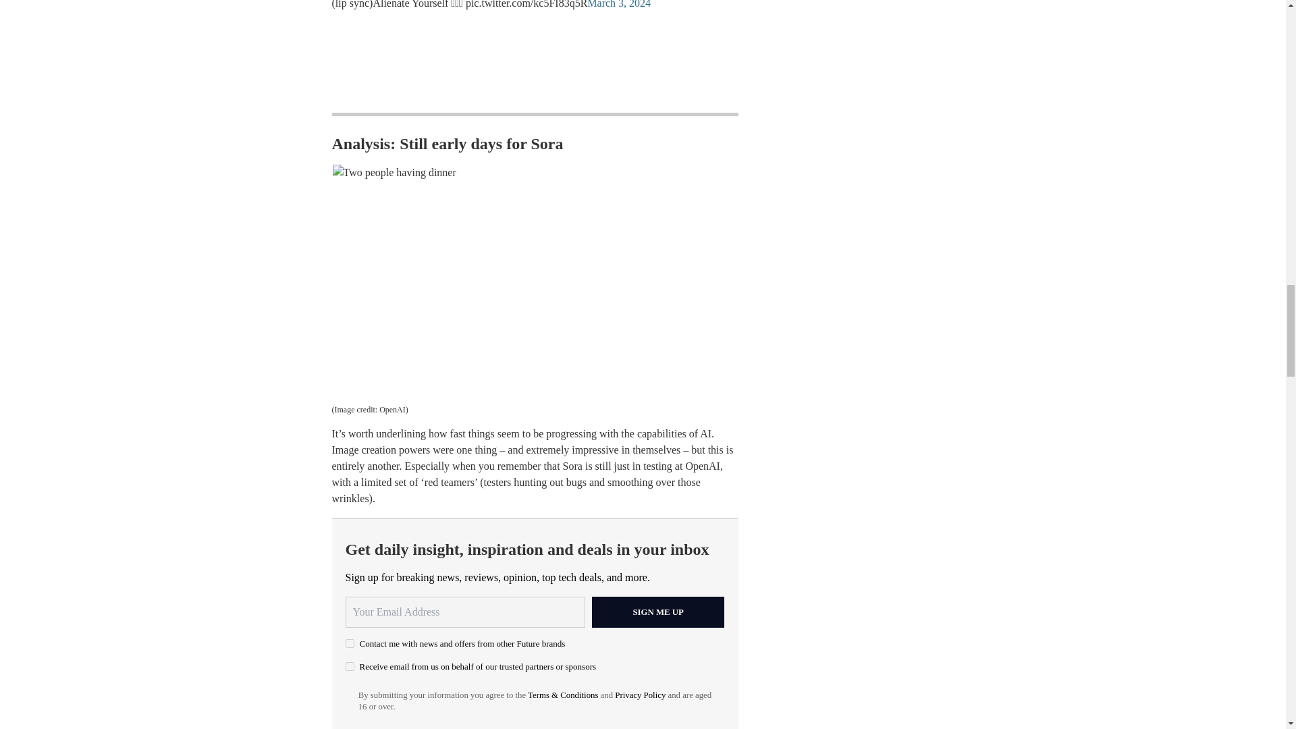 Image resolution: width=1296 pixels, height=729 pixels. What do you see at coordinates (350, 666) in the screenshot?
I see `on` at bounding box center [350, 666].